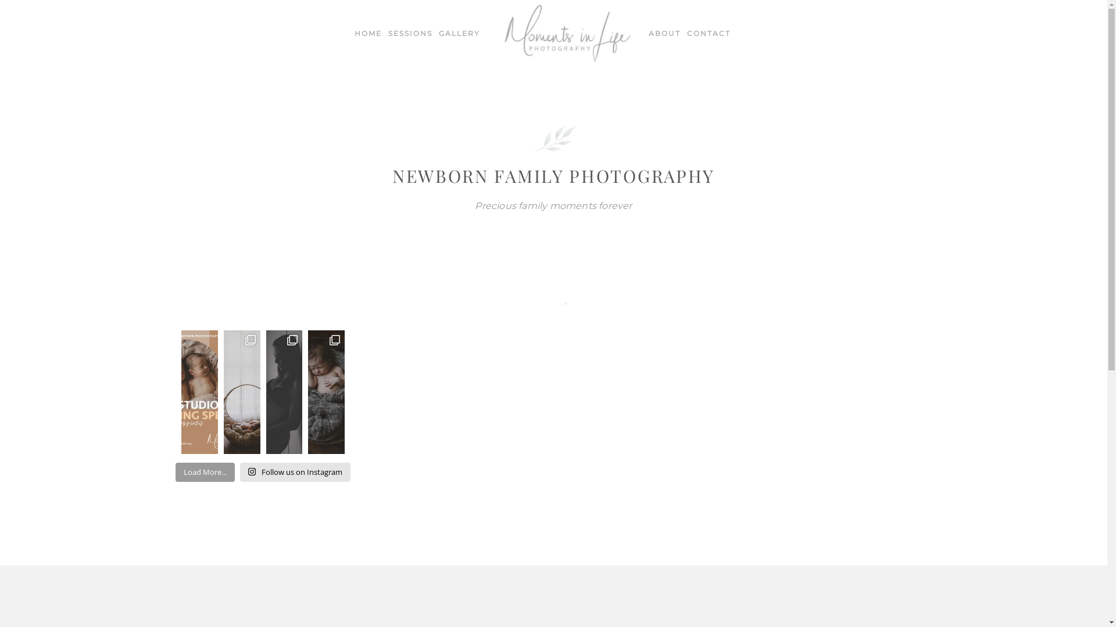 The width and height of the screenshot is (1116, 627). What do you see at coordinates (205, 472) in the screenshot?
I see `Load More...` at bounding box center [205, 472].